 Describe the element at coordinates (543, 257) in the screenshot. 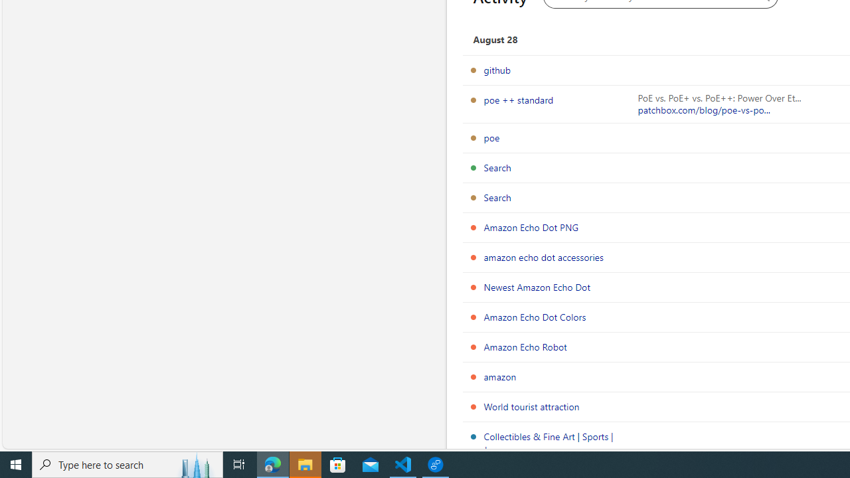

I see `amazon echo dot accessories` at that location.